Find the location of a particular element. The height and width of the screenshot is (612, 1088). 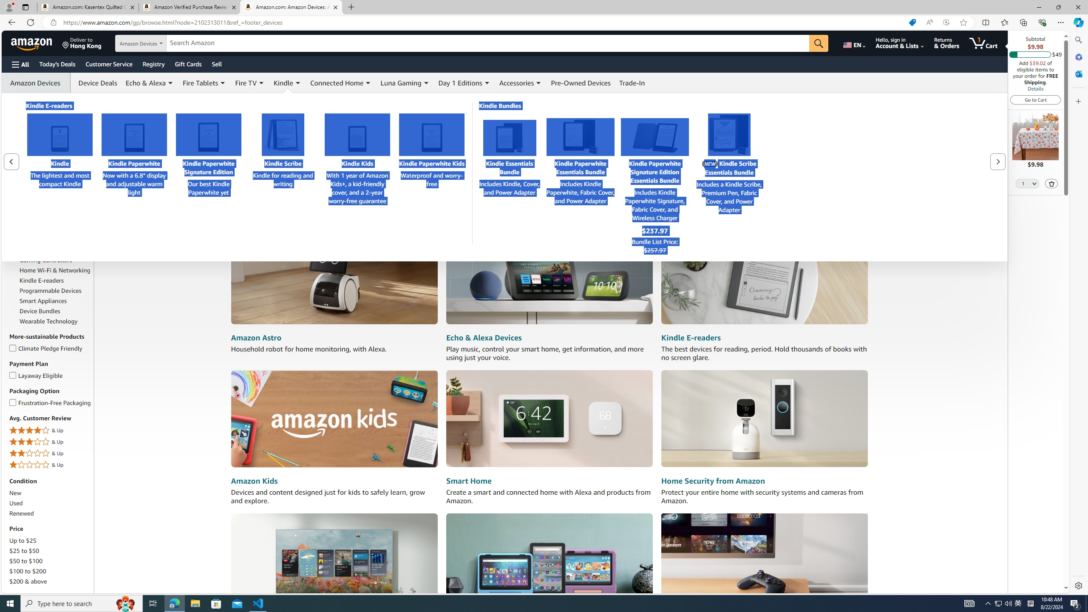

Kindle Paperwhite Signature Edition is located at coordinates (209, 134).